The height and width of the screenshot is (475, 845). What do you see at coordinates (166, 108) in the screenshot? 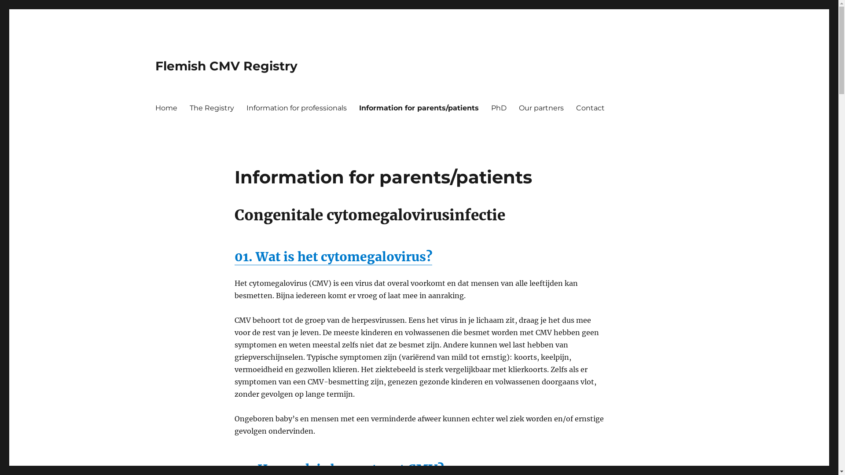
I see `Home` at bounding box center [166, 108].